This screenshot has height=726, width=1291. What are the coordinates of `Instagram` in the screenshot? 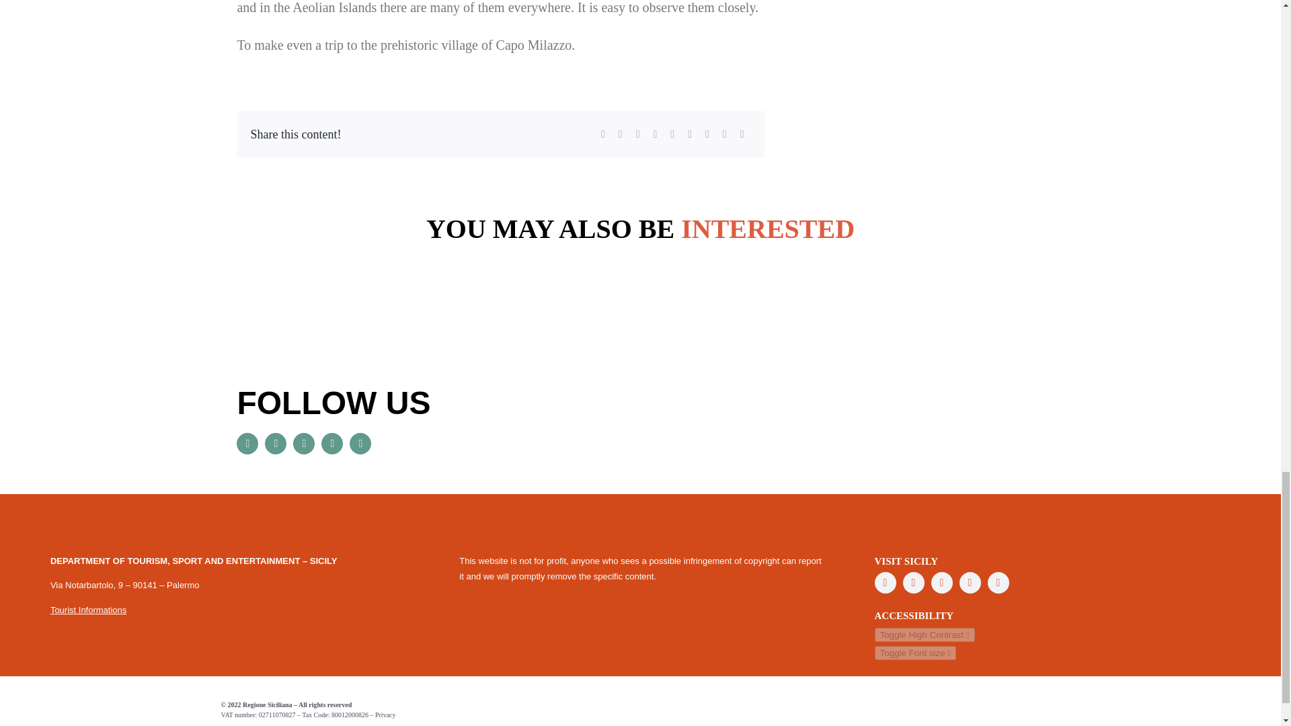 It's located at (332, 444).